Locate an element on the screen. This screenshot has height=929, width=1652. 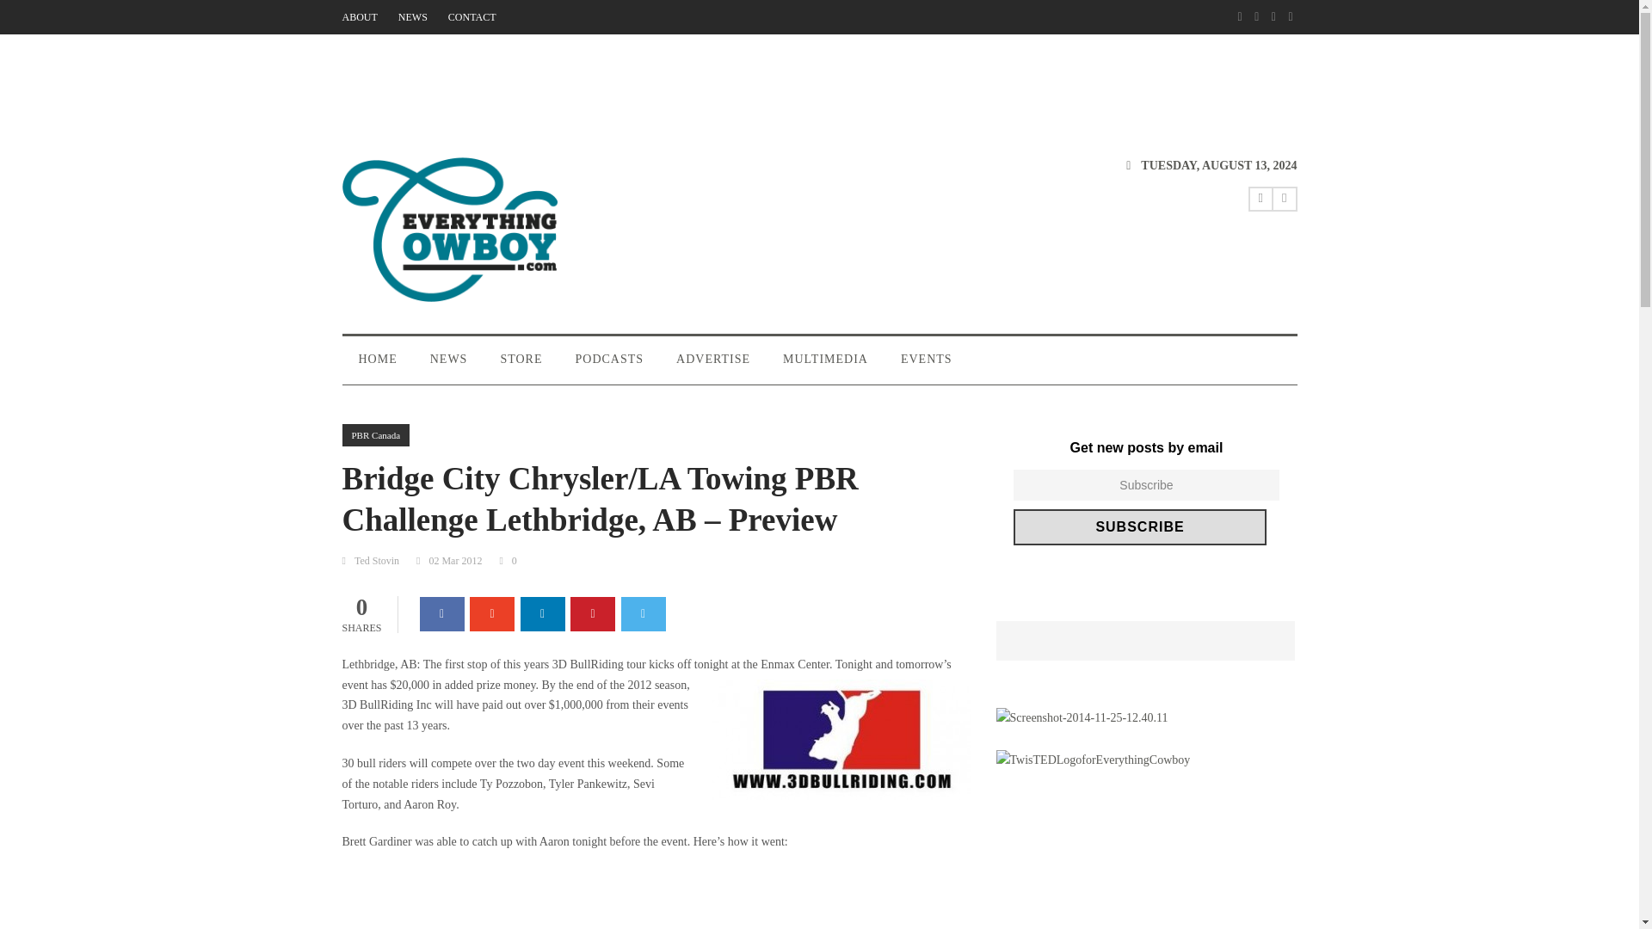
02 Mar 2012 is located at coordinates (454, 560).